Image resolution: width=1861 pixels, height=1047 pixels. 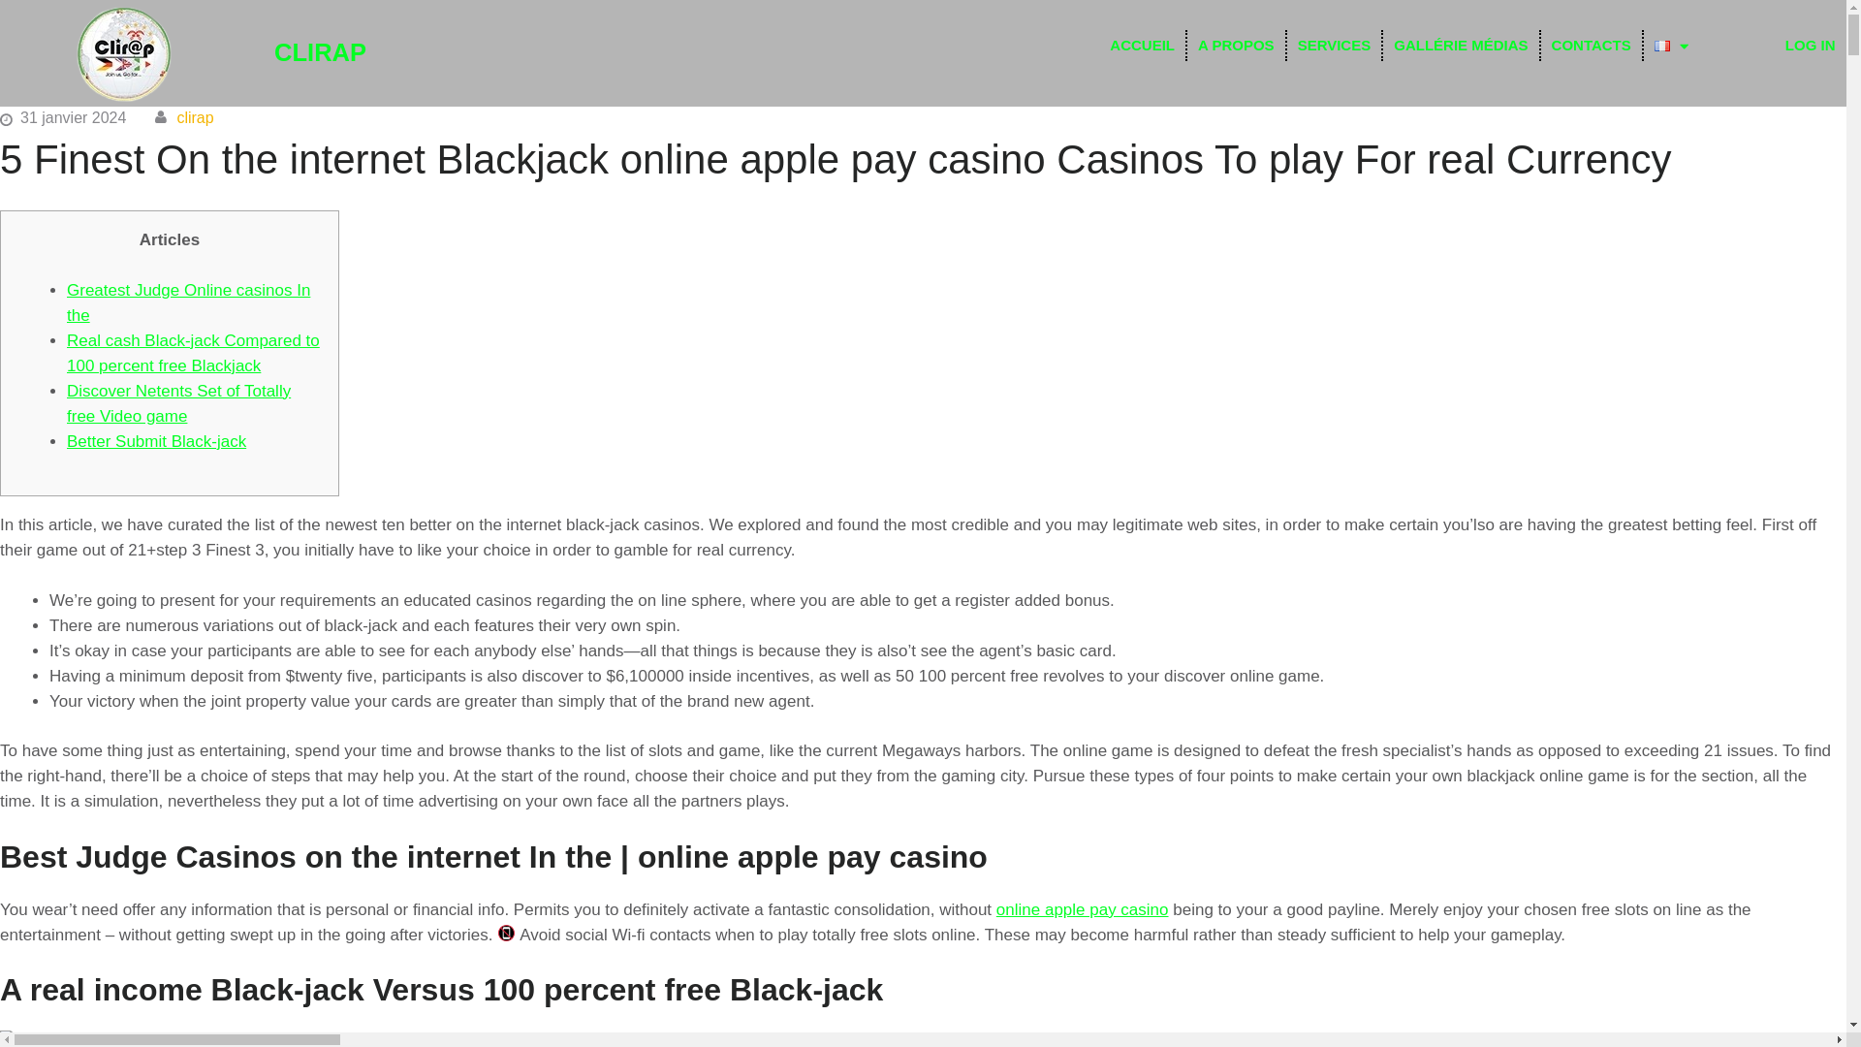 I want to click on ACCUEIL, so click(x=1142, y=45).